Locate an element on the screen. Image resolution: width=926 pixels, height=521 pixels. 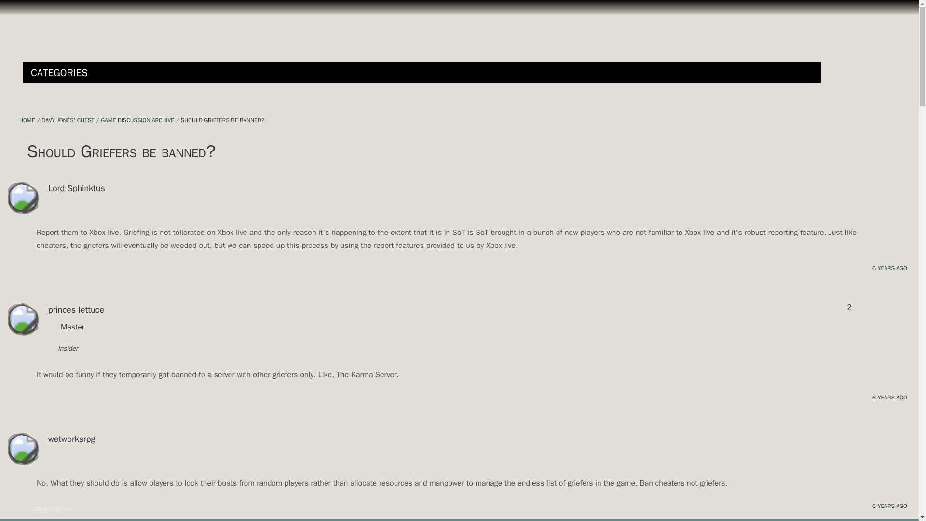
Show Voters is located at coordinates (849, 307).